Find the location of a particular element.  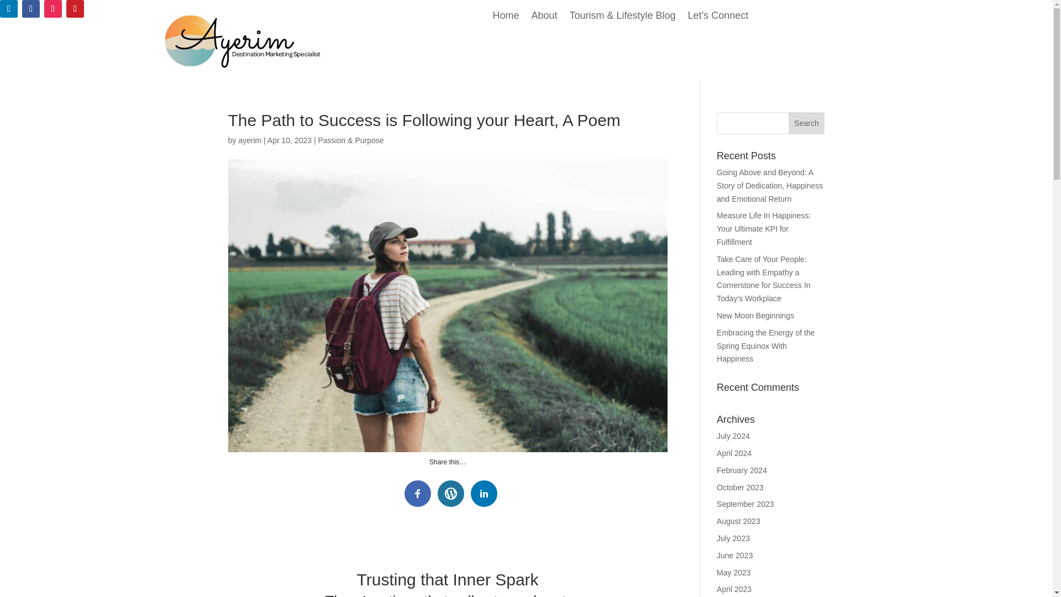

Search is located at coordinates (807, 123).